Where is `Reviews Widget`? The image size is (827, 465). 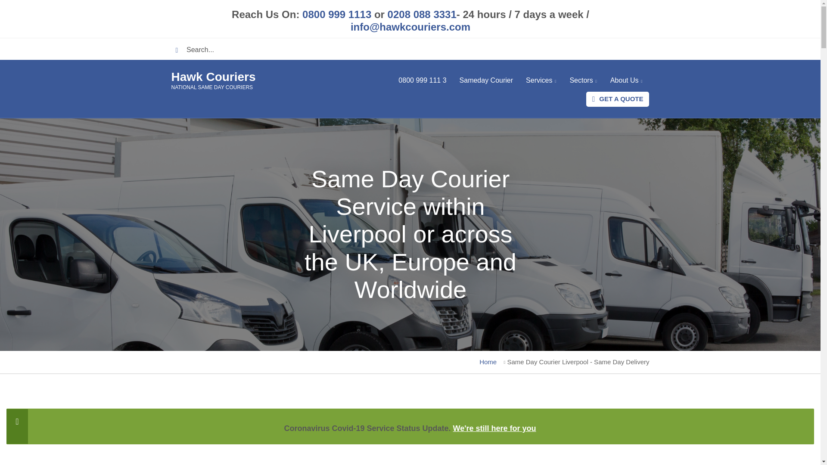 Reviews Widget is located at coordinates (410, 457).